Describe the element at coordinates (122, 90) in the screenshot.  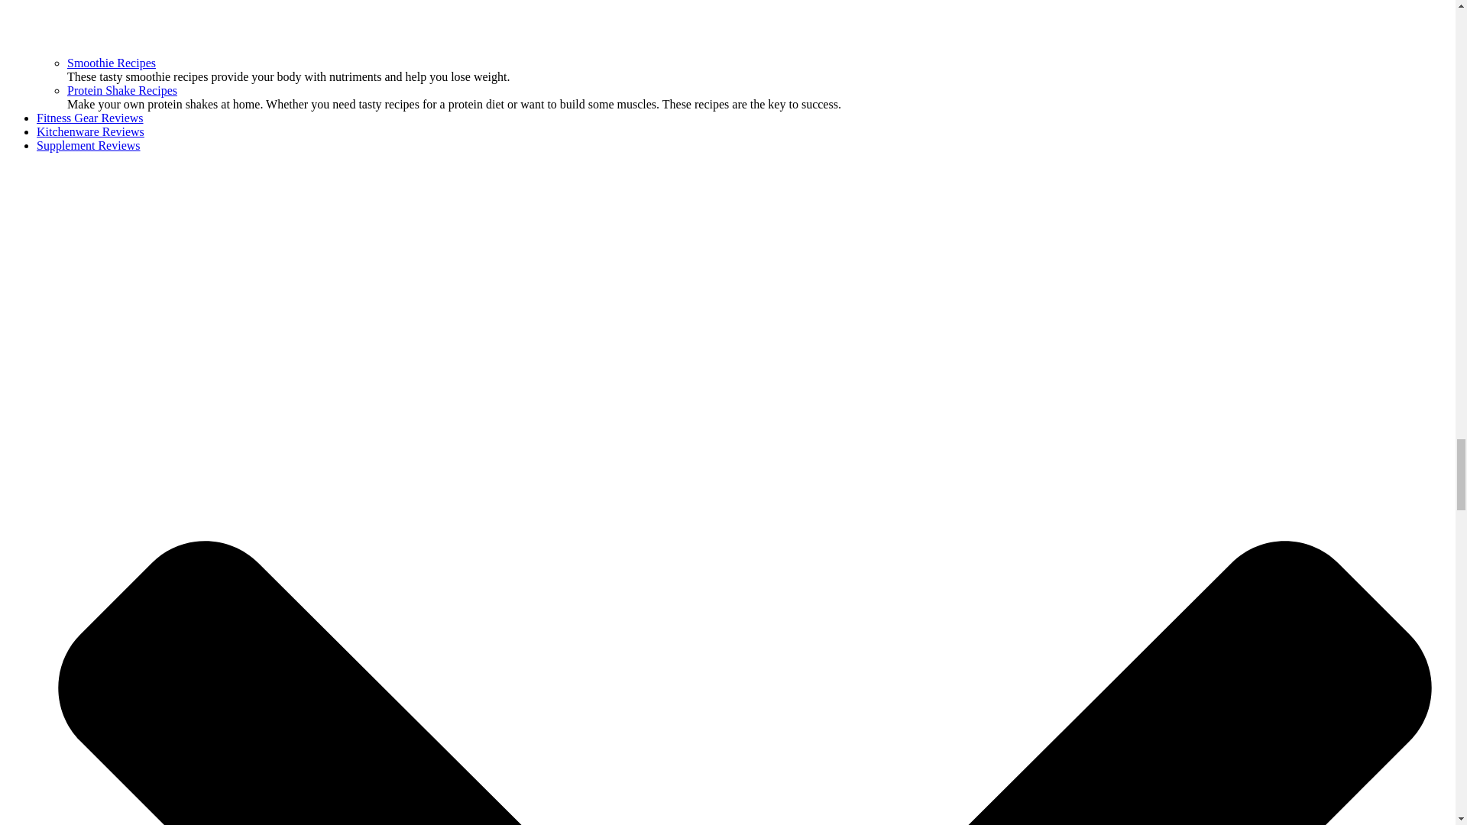
I see `Protein Shake Recipes` at that location.